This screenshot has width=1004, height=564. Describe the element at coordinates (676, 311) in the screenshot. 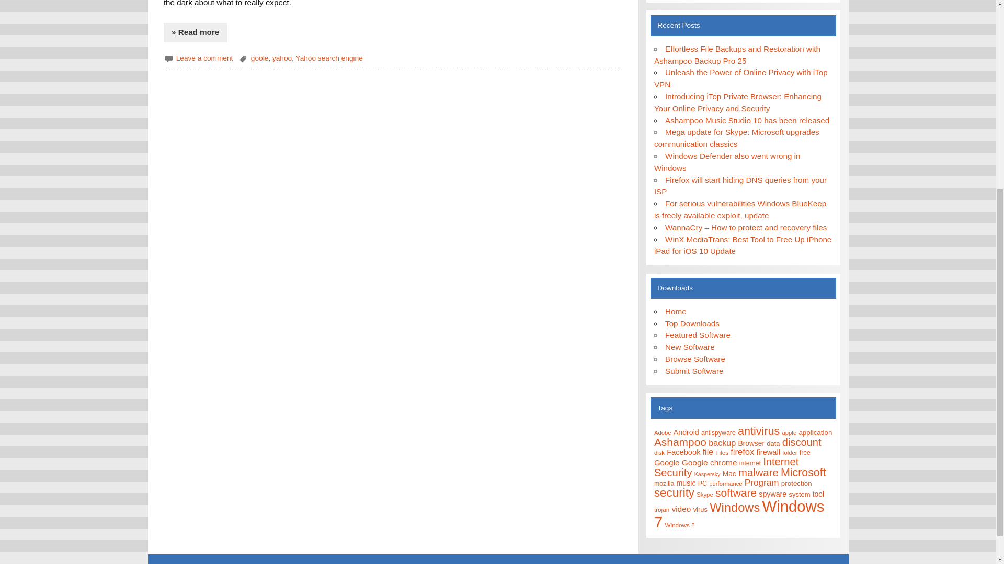

I see `Home` at that location.